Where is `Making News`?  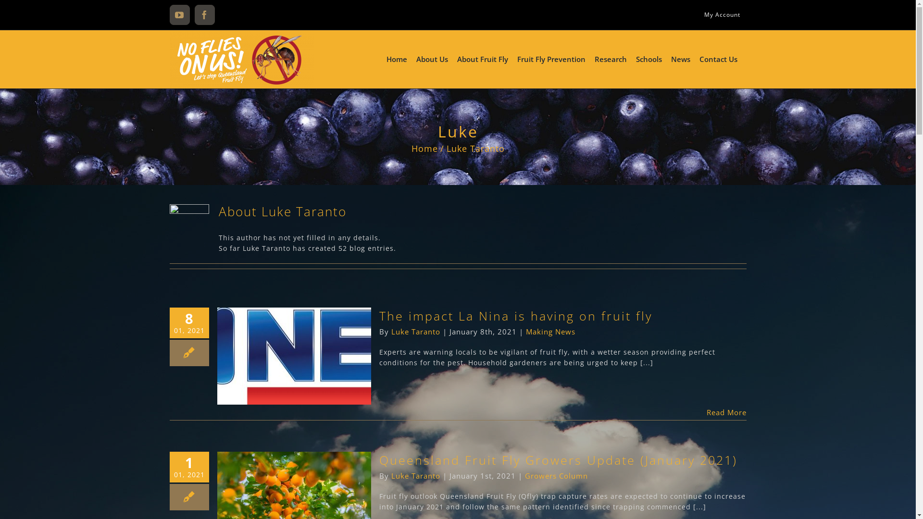 Making News is located at coordinates (551, 332).